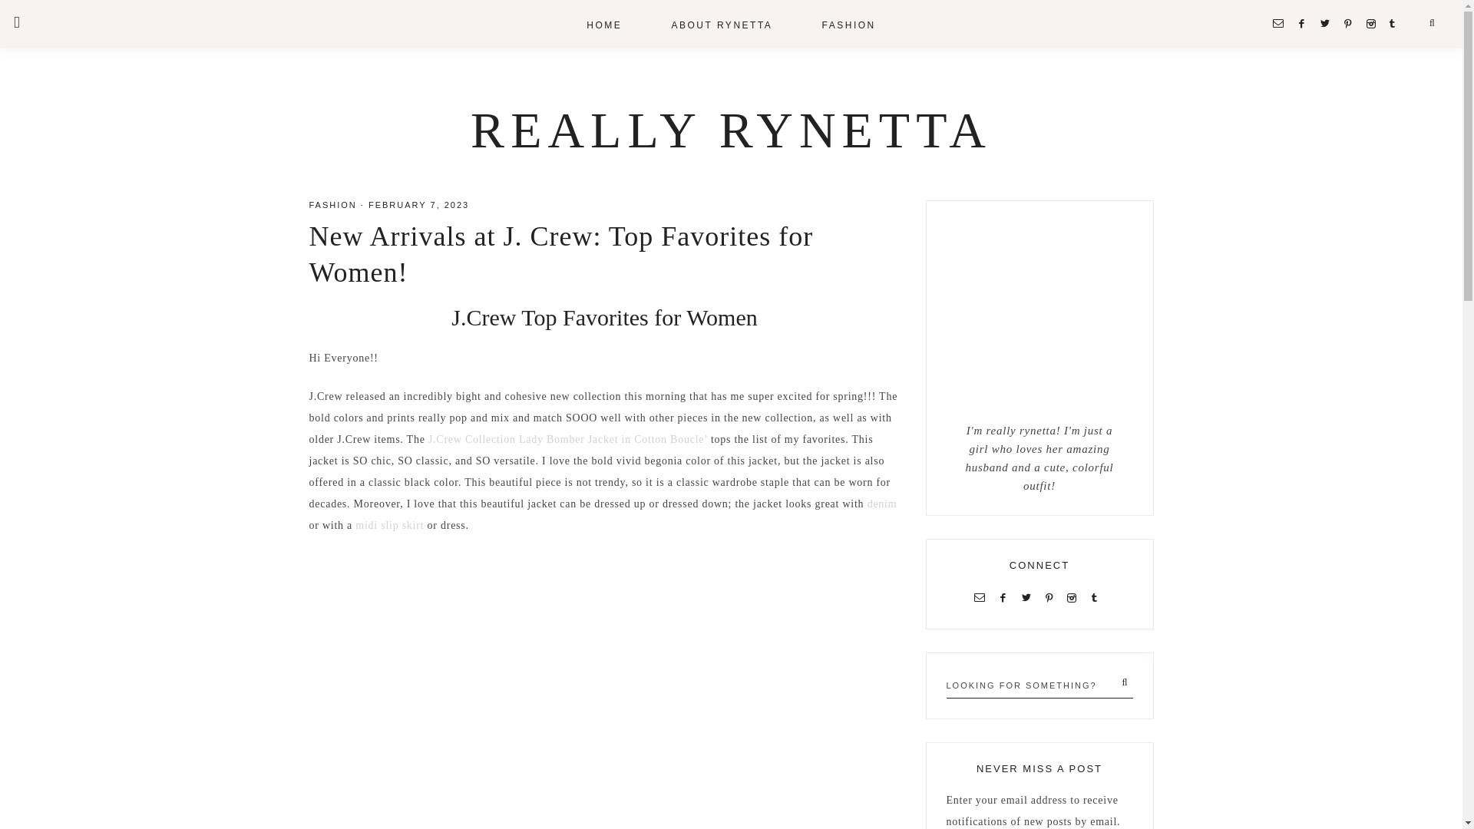 This screenshot has height=829, width=1474. Describe the element at coordinates (1029, 597) in the screenshot. I see `Twitter` at that location.